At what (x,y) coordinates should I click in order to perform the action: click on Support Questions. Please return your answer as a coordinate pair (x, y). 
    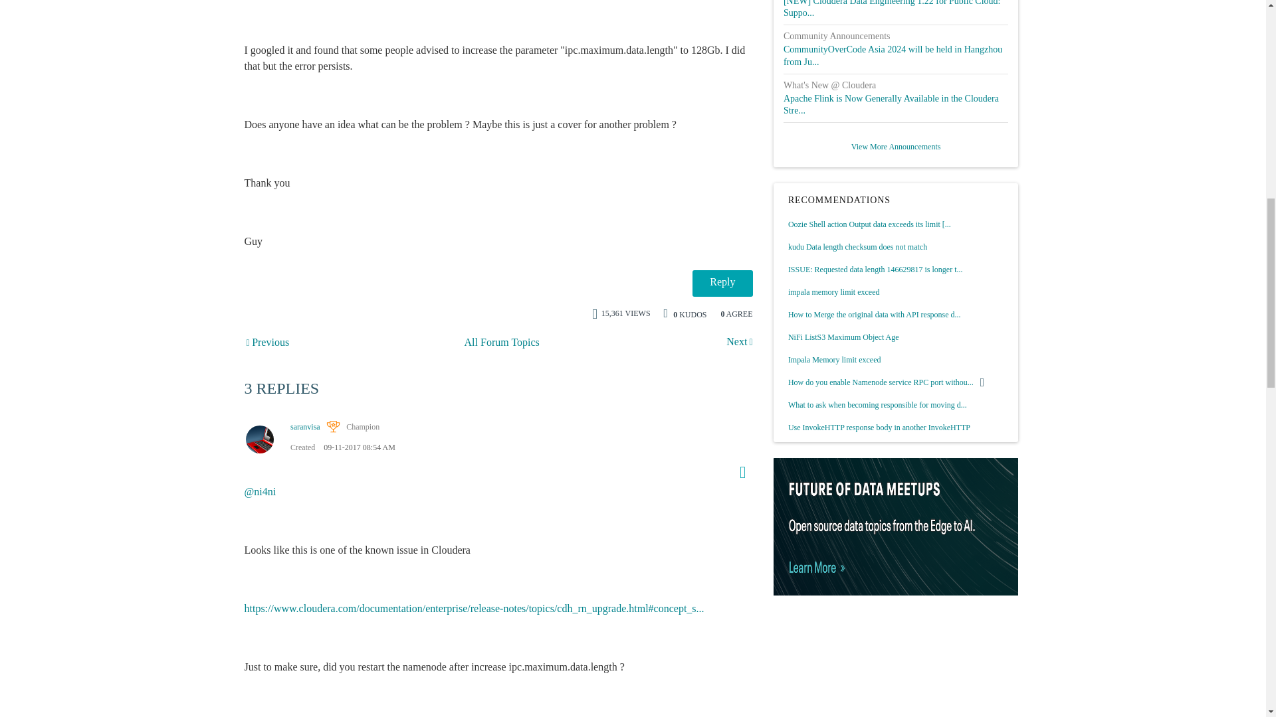
    Looking at the image, I should click on (502, 342).